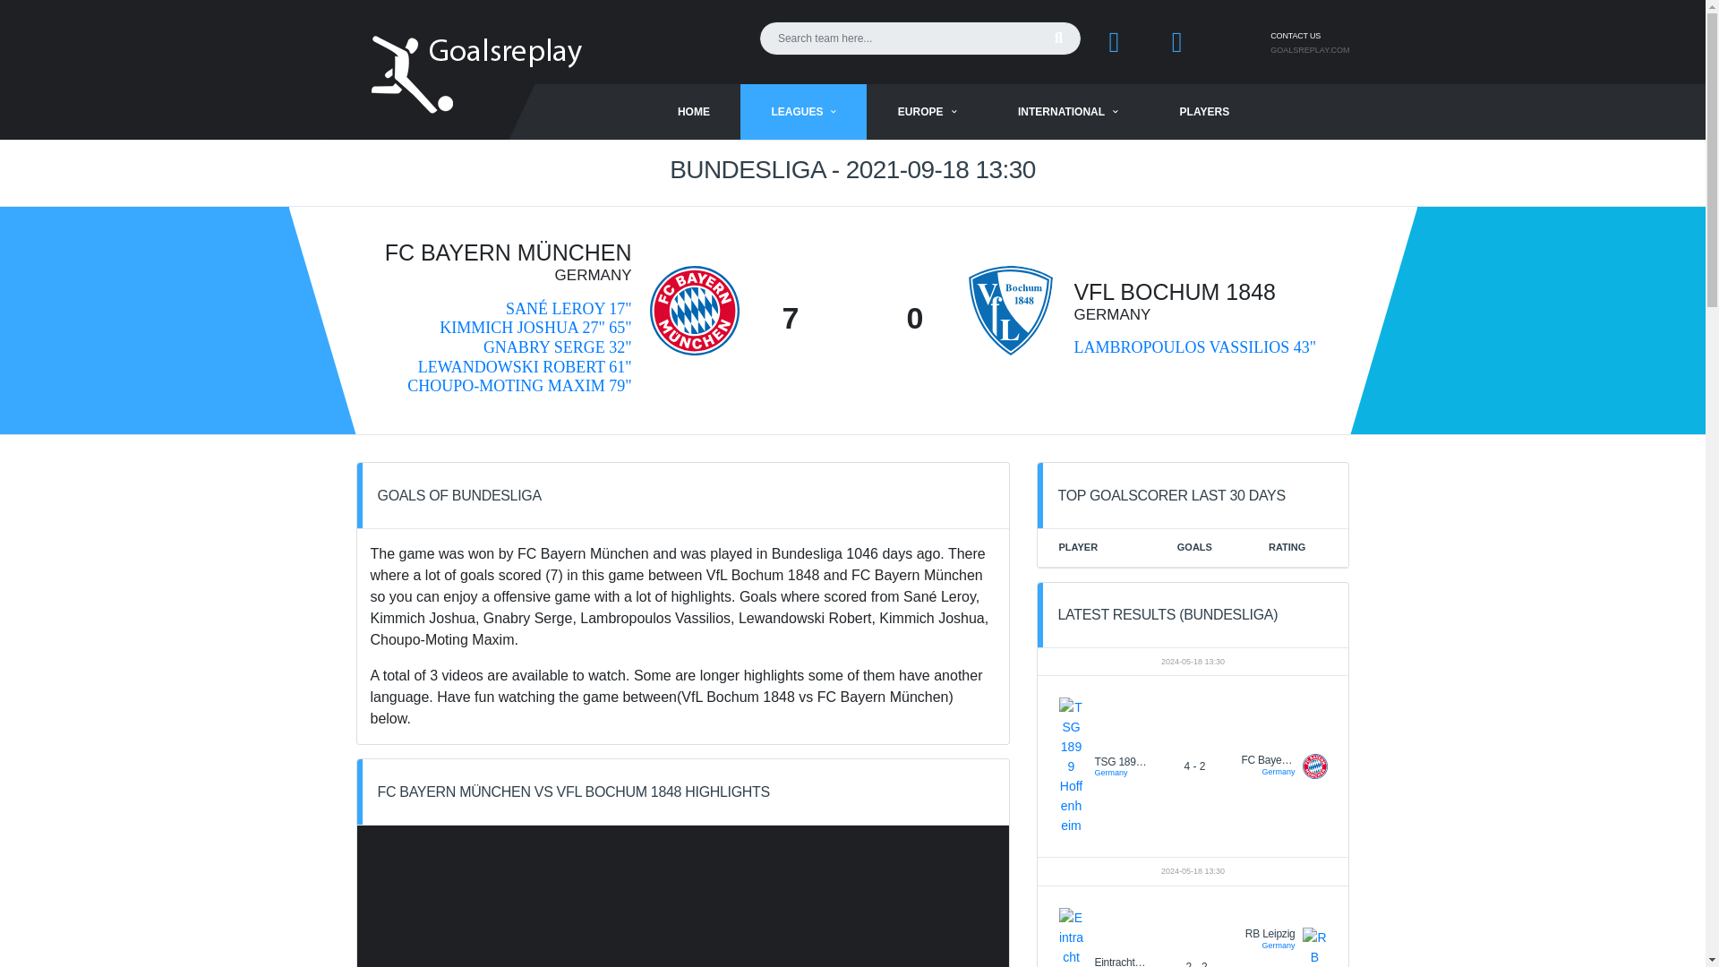 The height and width of the screenshot is (967, 1719). I want to click on LEWANDOWSKI ROBERT 61", so click(525, 367).